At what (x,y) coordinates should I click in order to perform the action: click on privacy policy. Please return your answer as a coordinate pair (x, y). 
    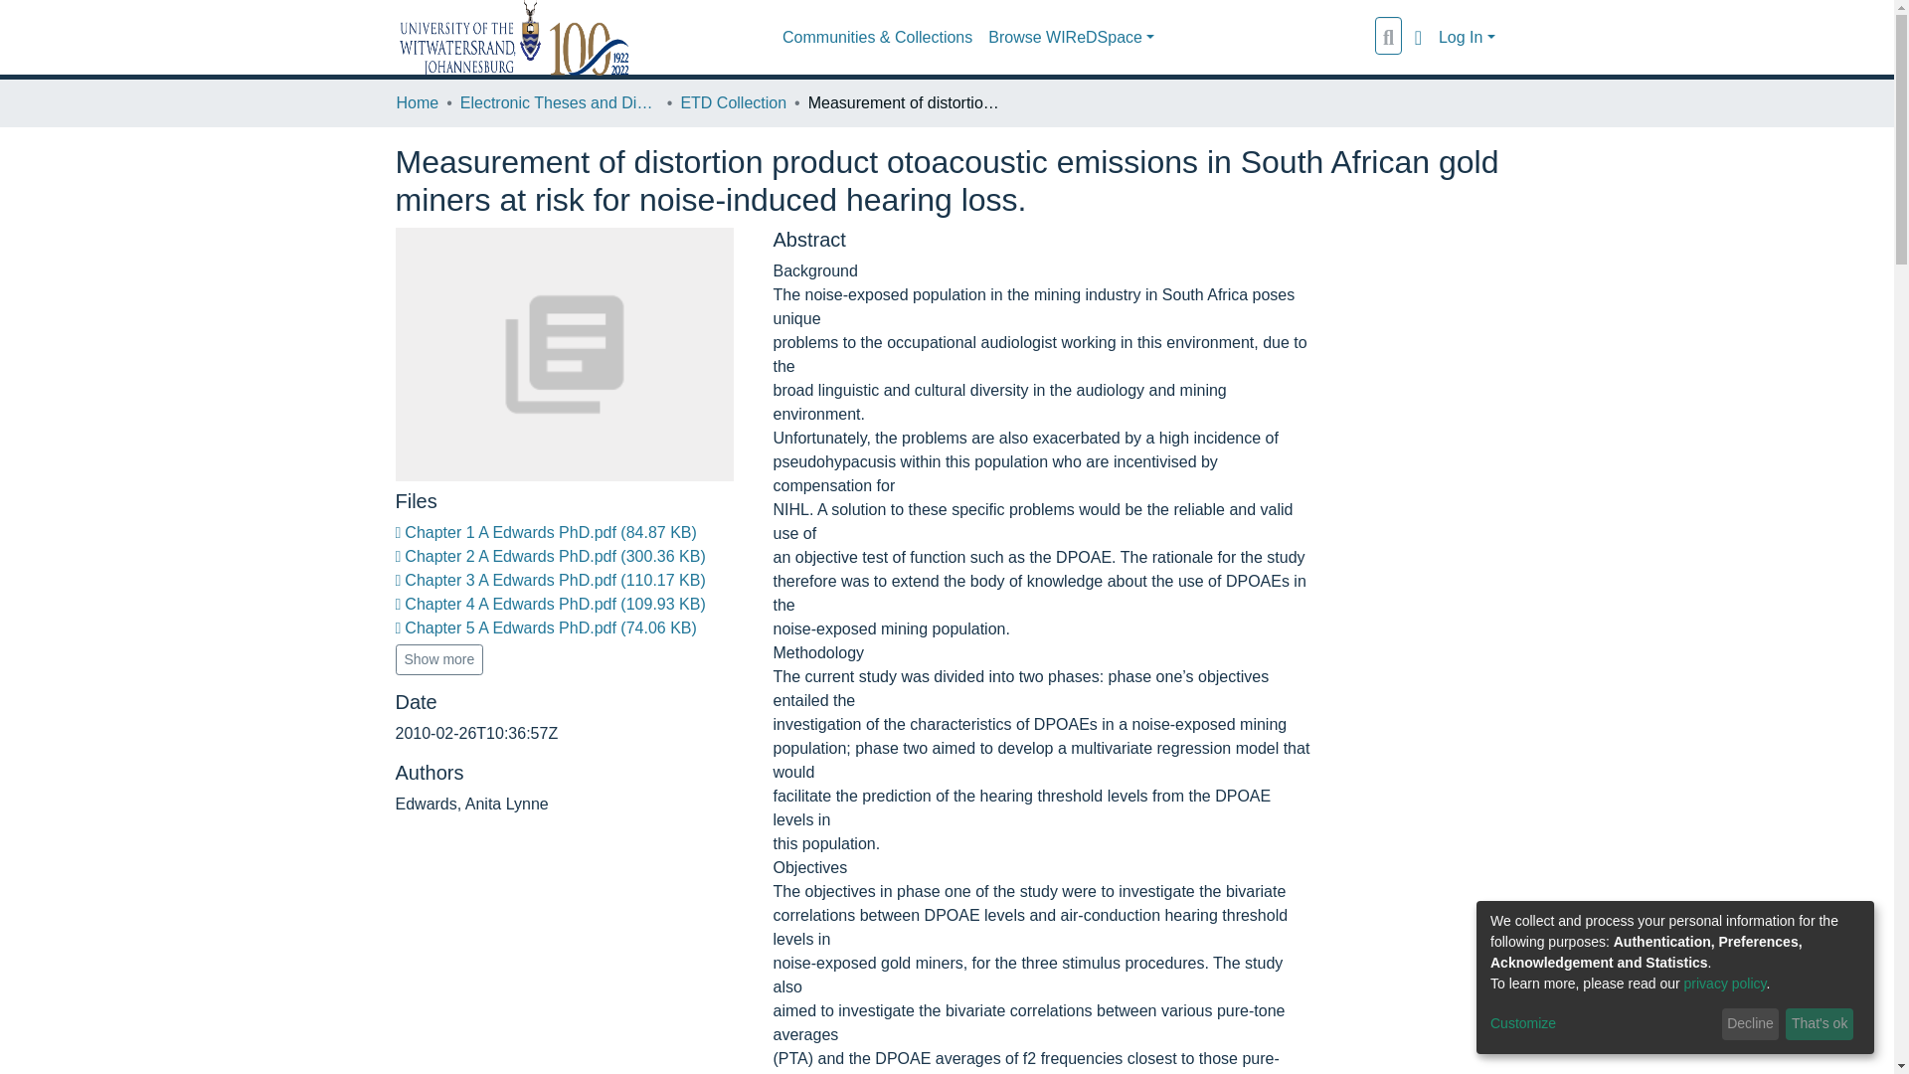
    Looking at the image, I should click on (1725, 983).